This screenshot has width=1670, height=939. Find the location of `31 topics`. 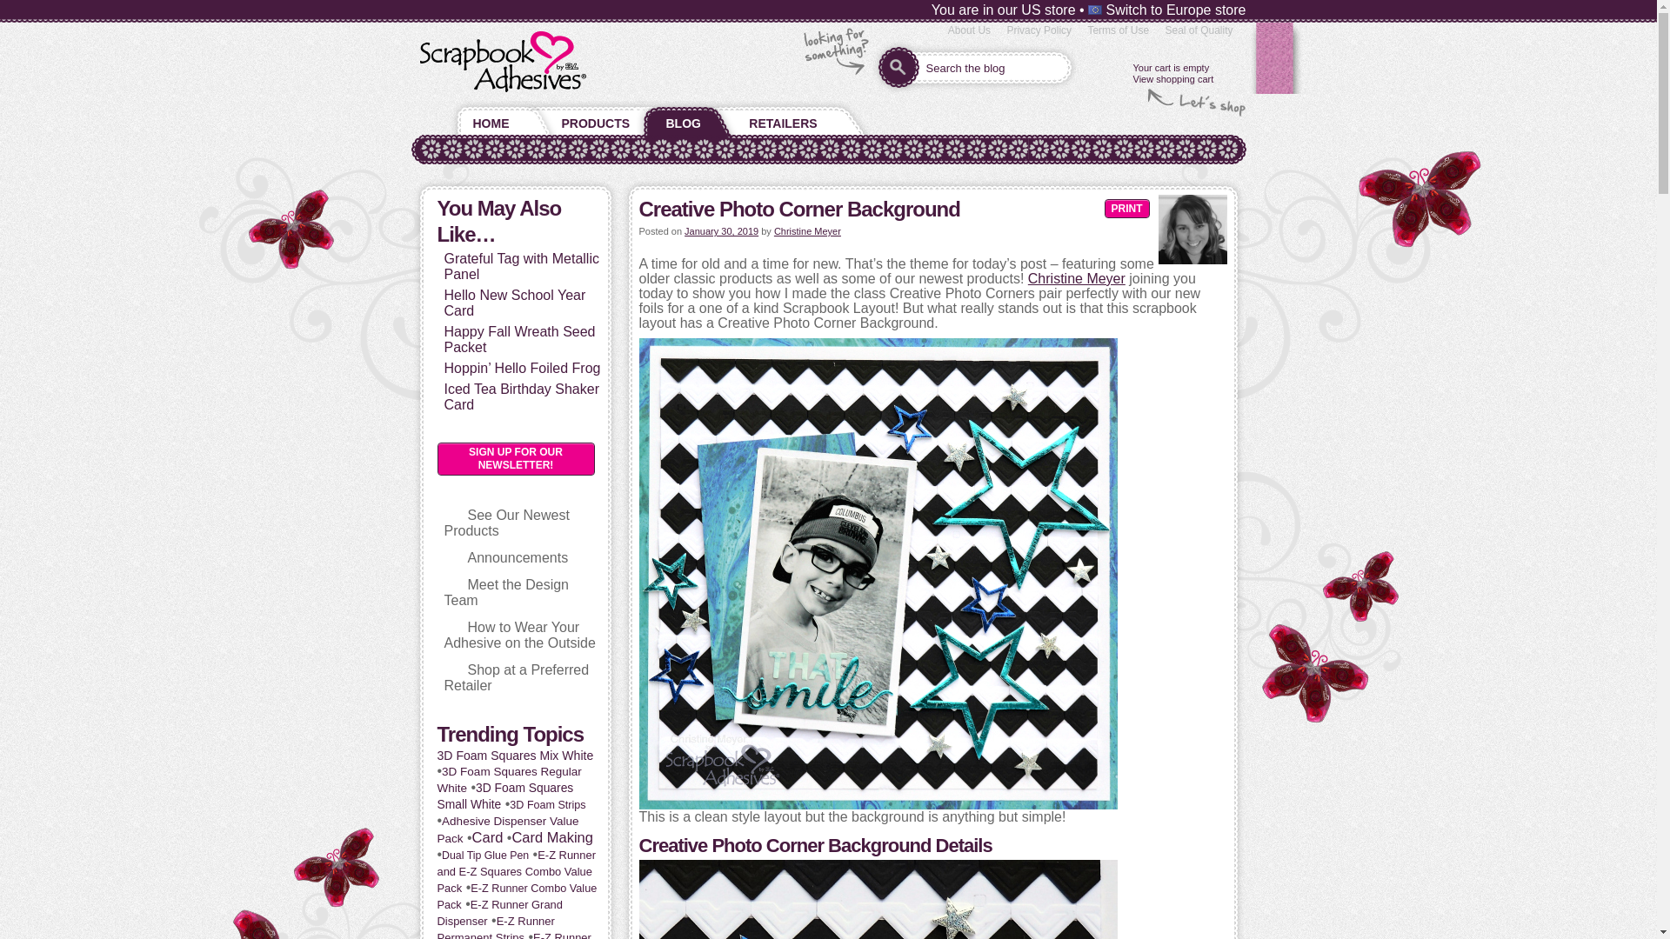

31 topics is located at coordinates (506, 829).